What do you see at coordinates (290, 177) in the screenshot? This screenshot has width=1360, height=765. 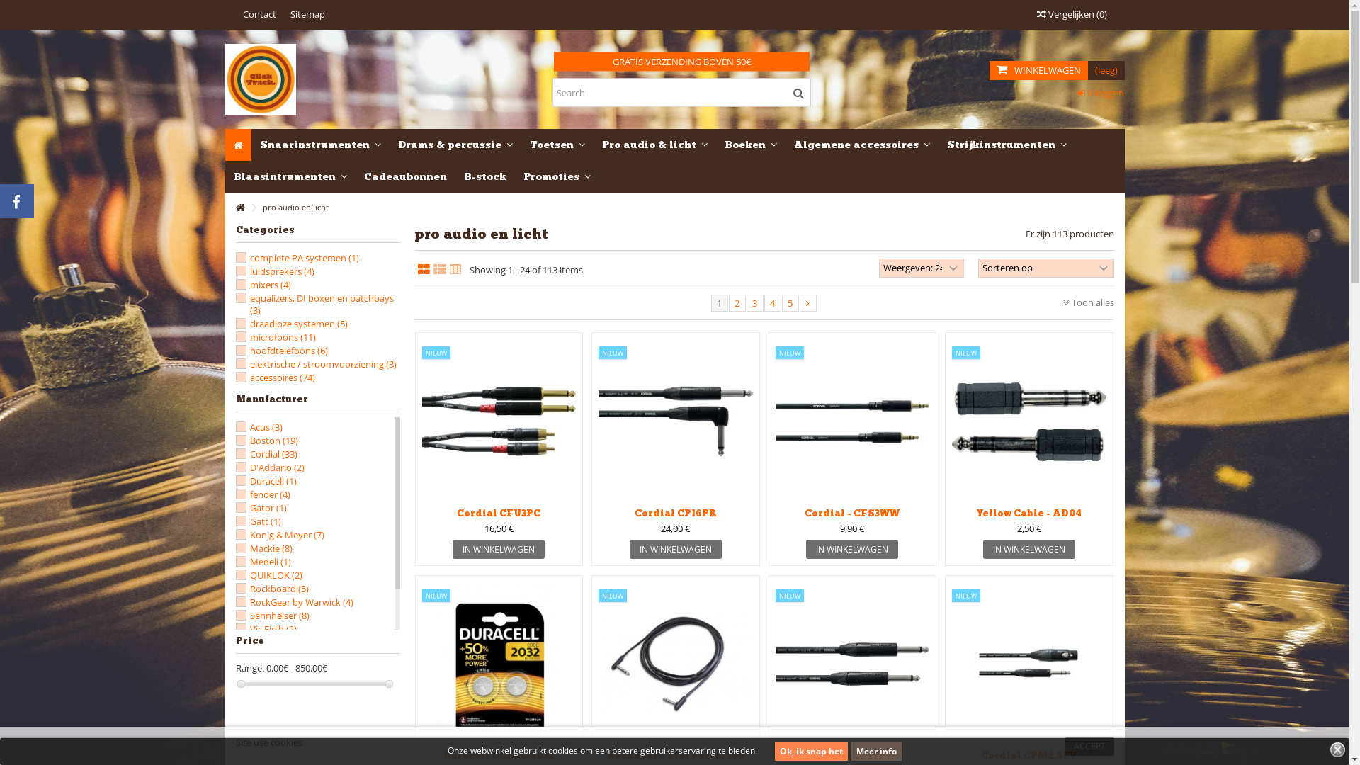 I see `Blaasintrumenten` at bounding box center [290, 177].